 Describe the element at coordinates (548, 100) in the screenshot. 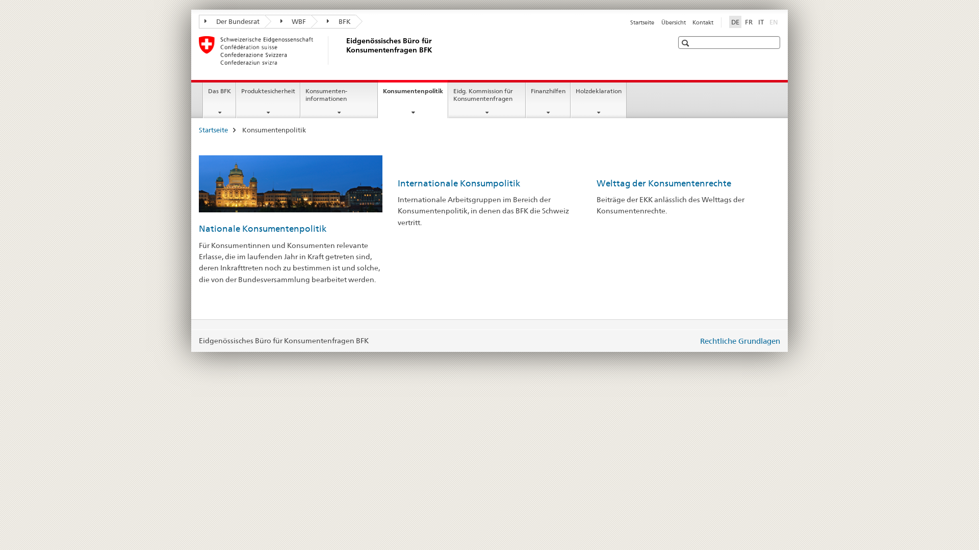

I see `Finanzhilfen` at that location.